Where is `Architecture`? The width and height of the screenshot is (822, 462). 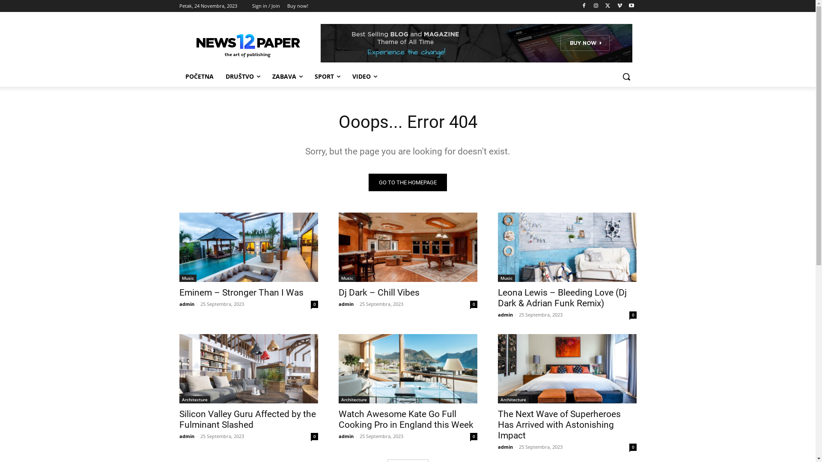 Architecture is located at coordinates (194, 400).